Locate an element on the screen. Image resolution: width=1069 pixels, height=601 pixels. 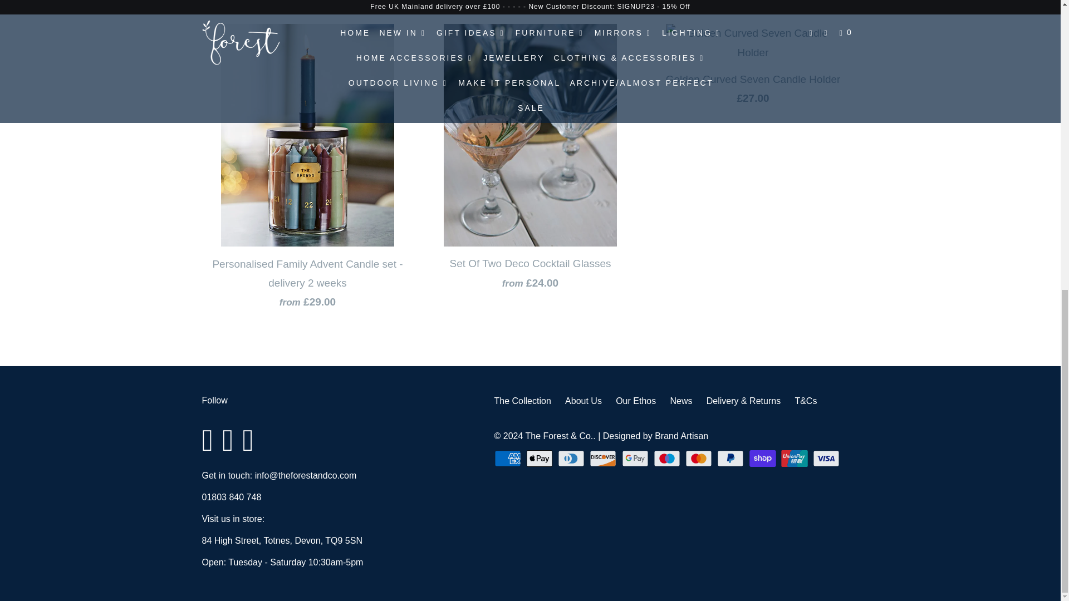
Union Pay is located at coordinates (796, 459).